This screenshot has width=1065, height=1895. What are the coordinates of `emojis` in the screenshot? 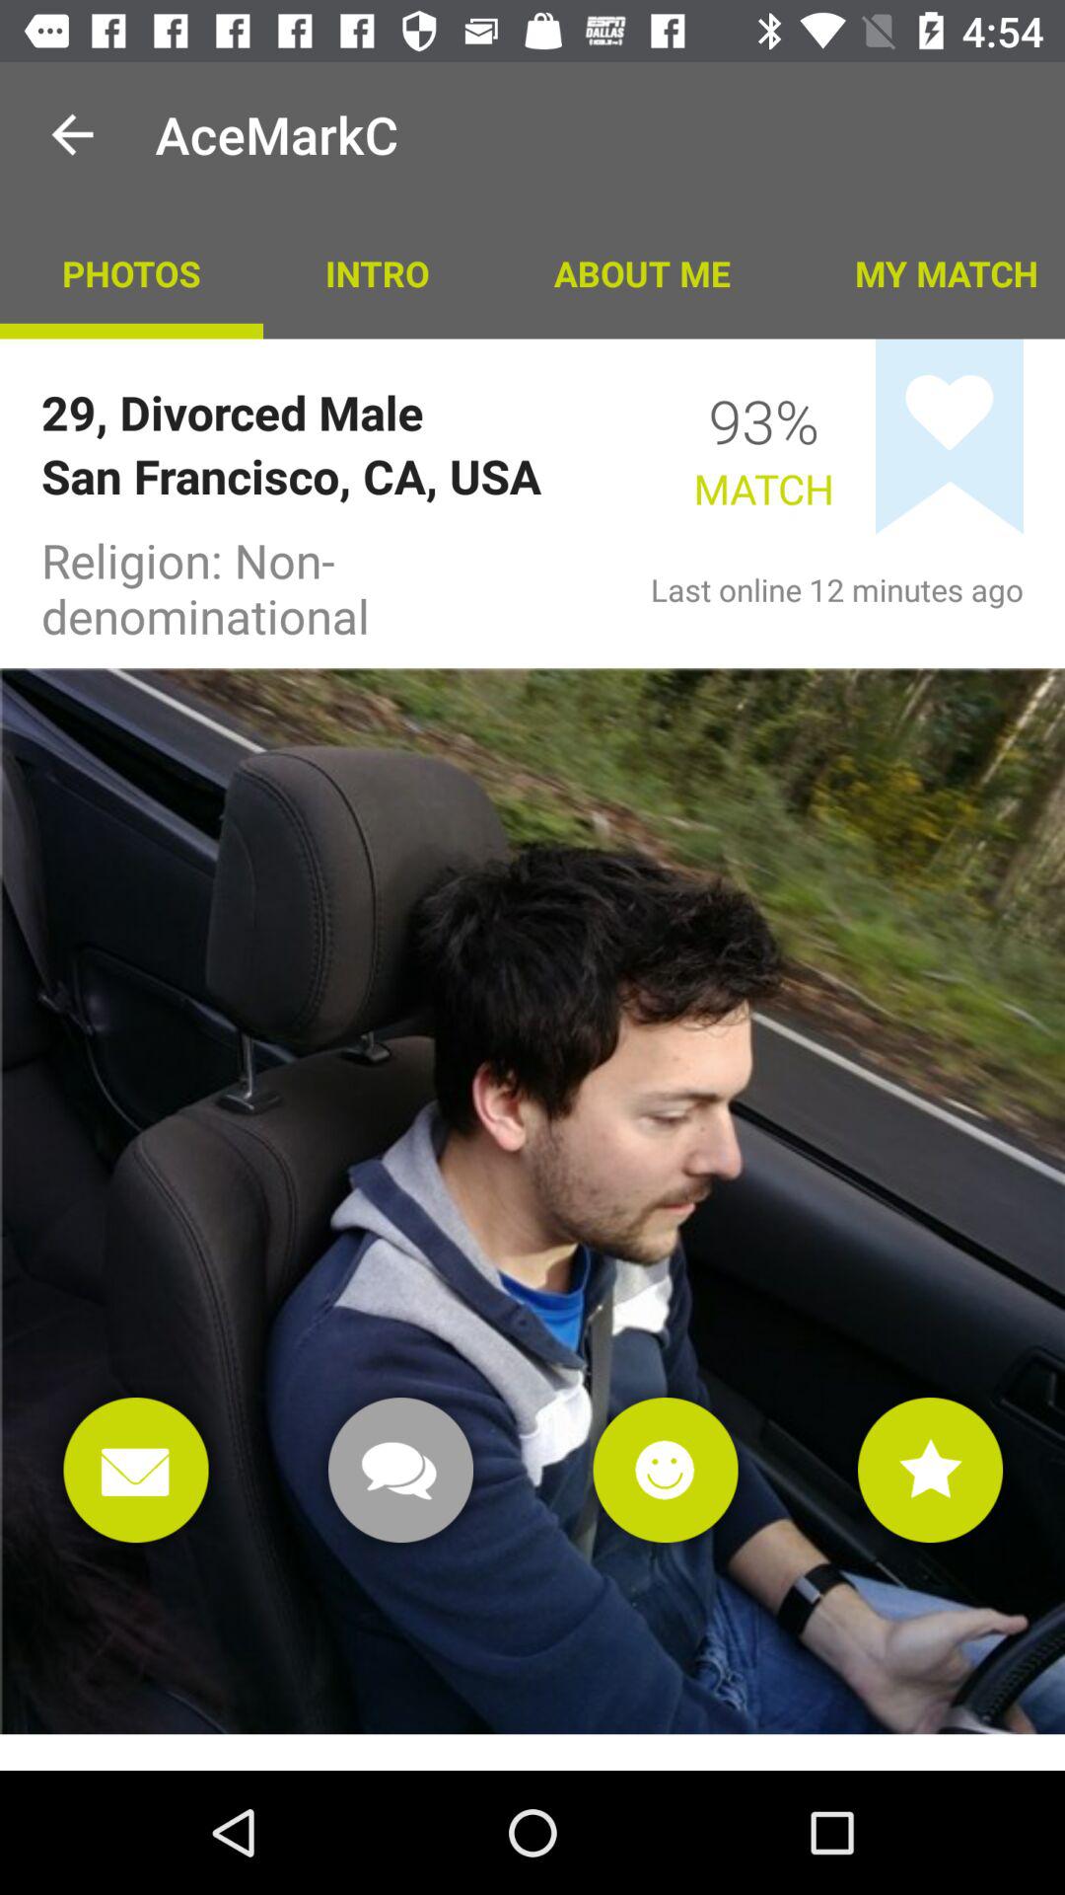 It's located at (665, 1471).